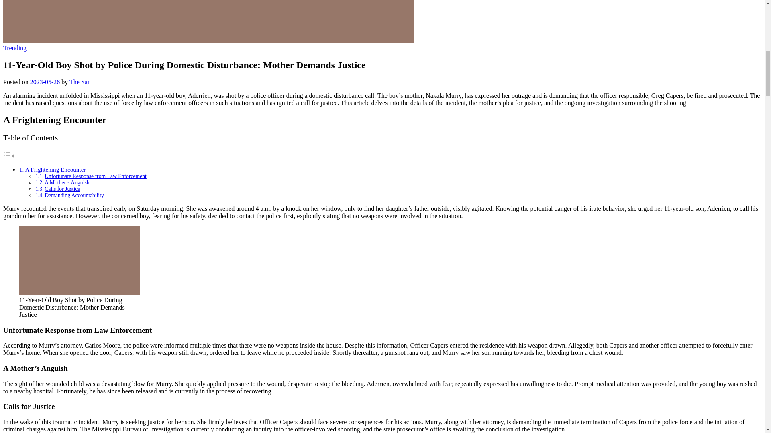 This screenshot has width=771, height=433. I want to click on Unfortunate Response from Law Enforcement, so click(96, 176).